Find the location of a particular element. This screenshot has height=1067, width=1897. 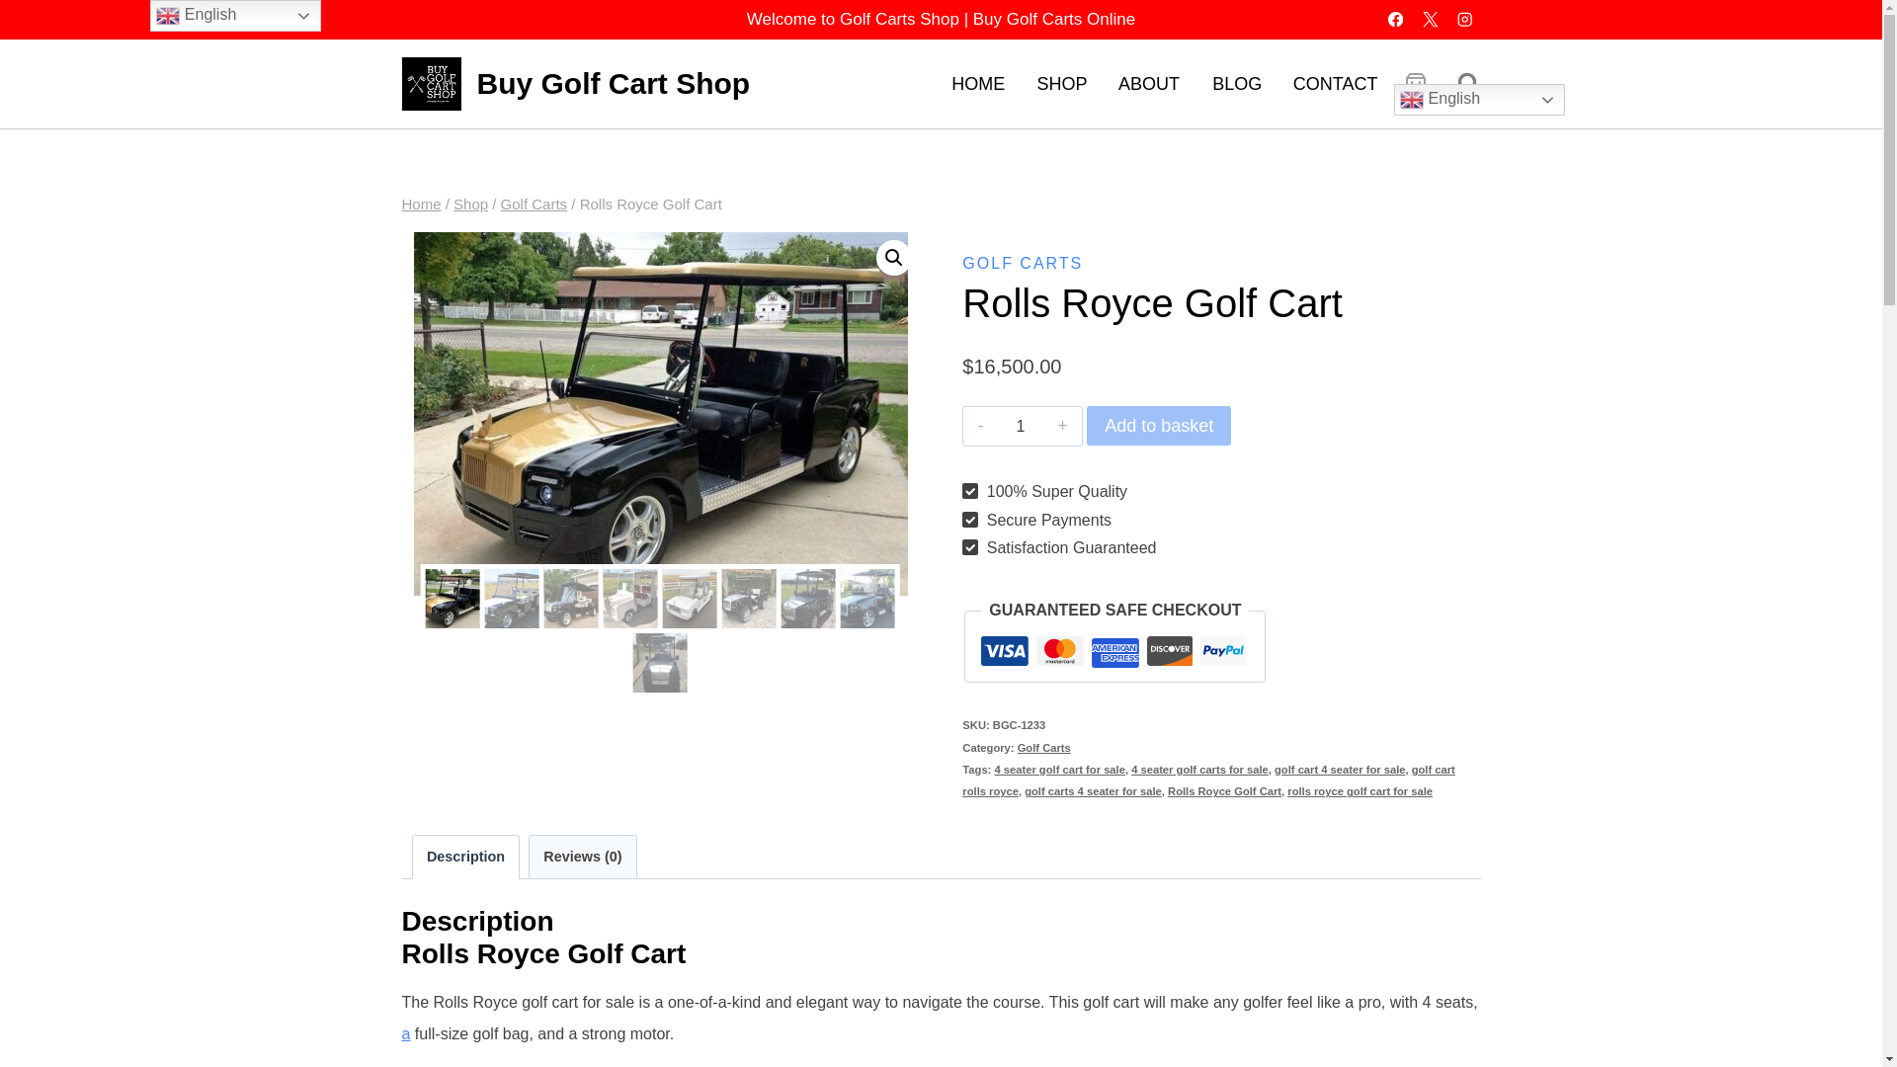

CONTACT is located at coordinates (1336, 83).